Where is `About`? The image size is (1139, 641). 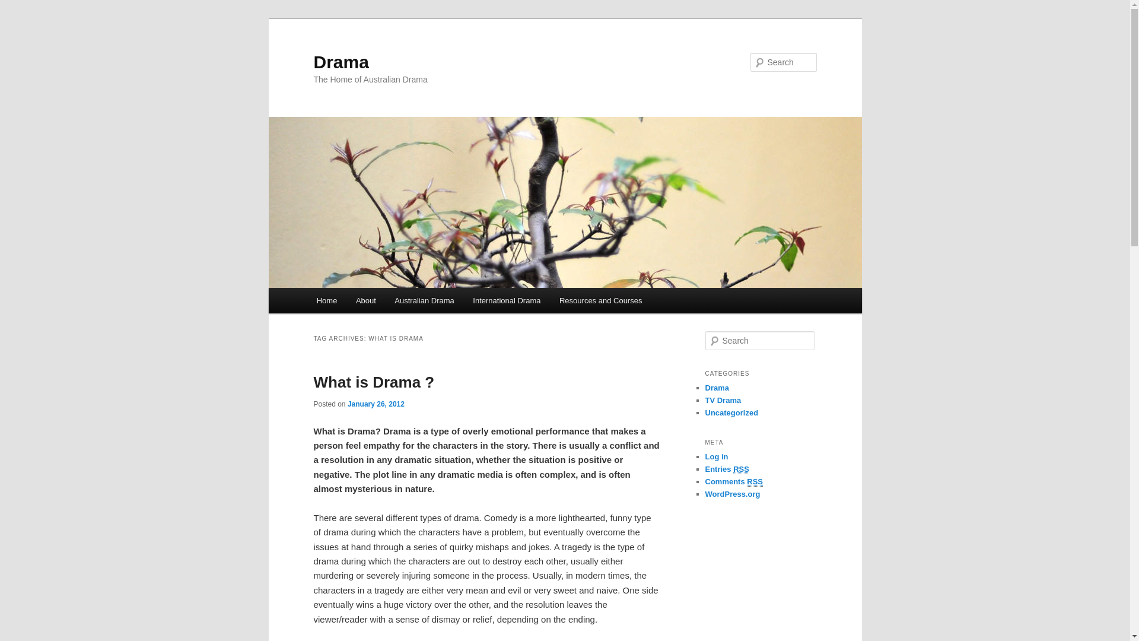 About is located at coordinates (365, 300).